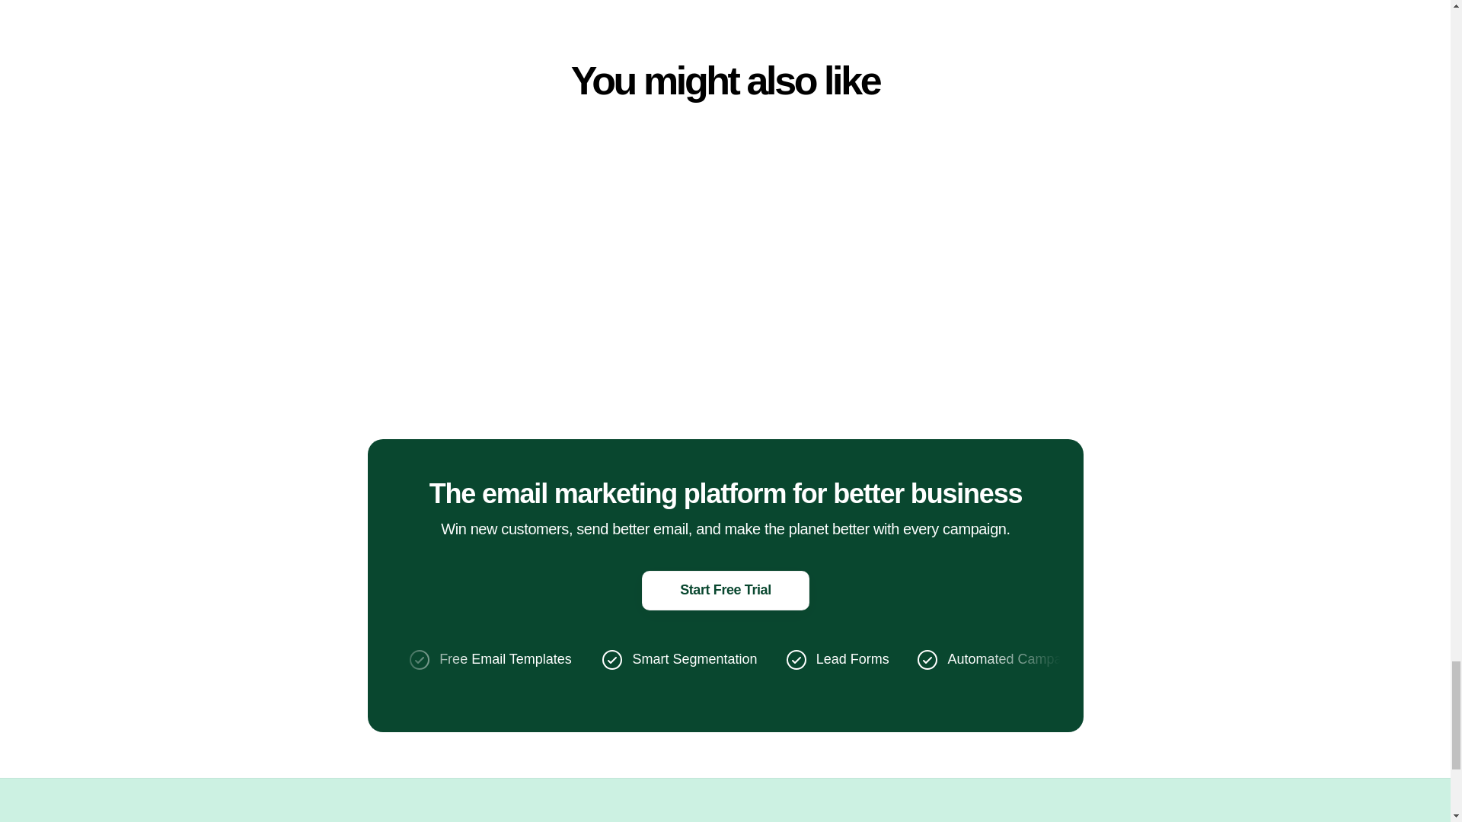 This screenshot has width=1462, height=822. What do you see at coordinates (725, 591) in the screenshot?
I see `Start Free Trial` at bounding box center [725, 591].